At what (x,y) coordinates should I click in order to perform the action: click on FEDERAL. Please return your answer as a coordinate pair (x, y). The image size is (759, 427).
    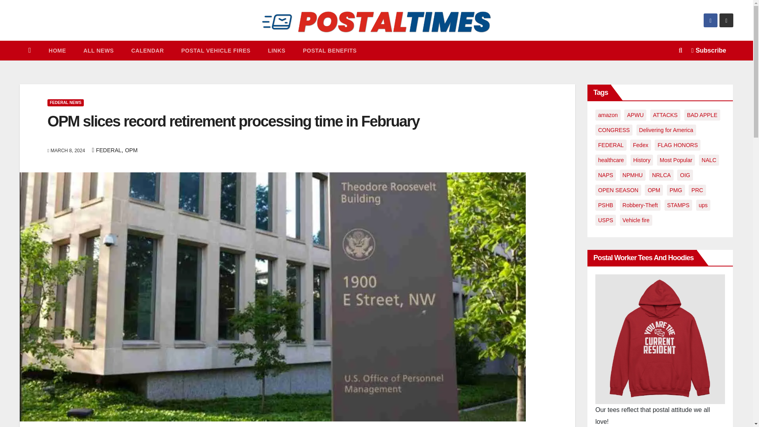
    Looking at the image, I should click on (109, 150).